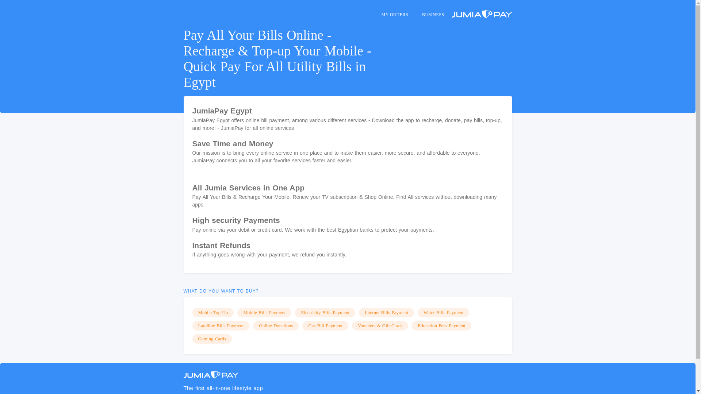 The image size is (701, 394). I want to click on Gas Bill Payment, so click(325, 326).